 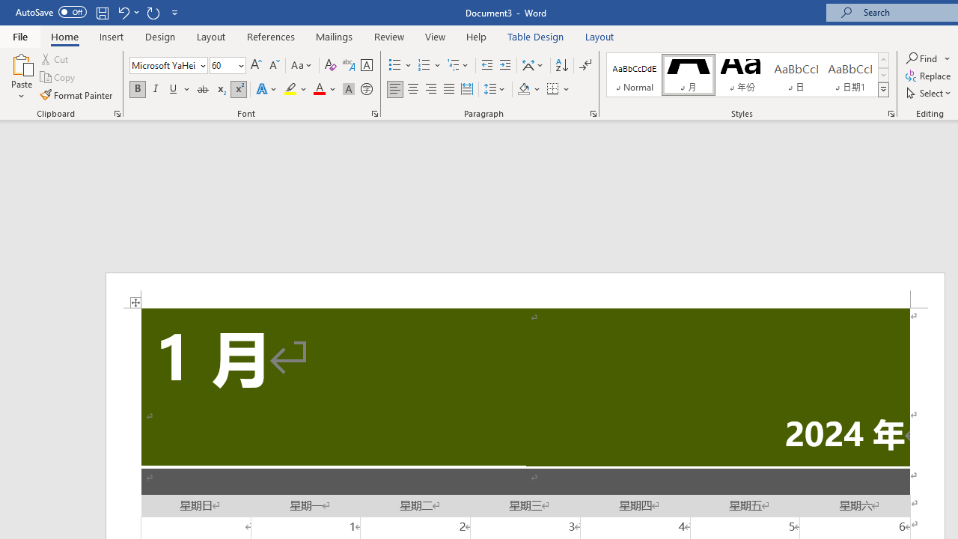 What do you see at coordinates (256, 66) in the screenshot?
I see `Grow Font` at bounding box center [256, 66].